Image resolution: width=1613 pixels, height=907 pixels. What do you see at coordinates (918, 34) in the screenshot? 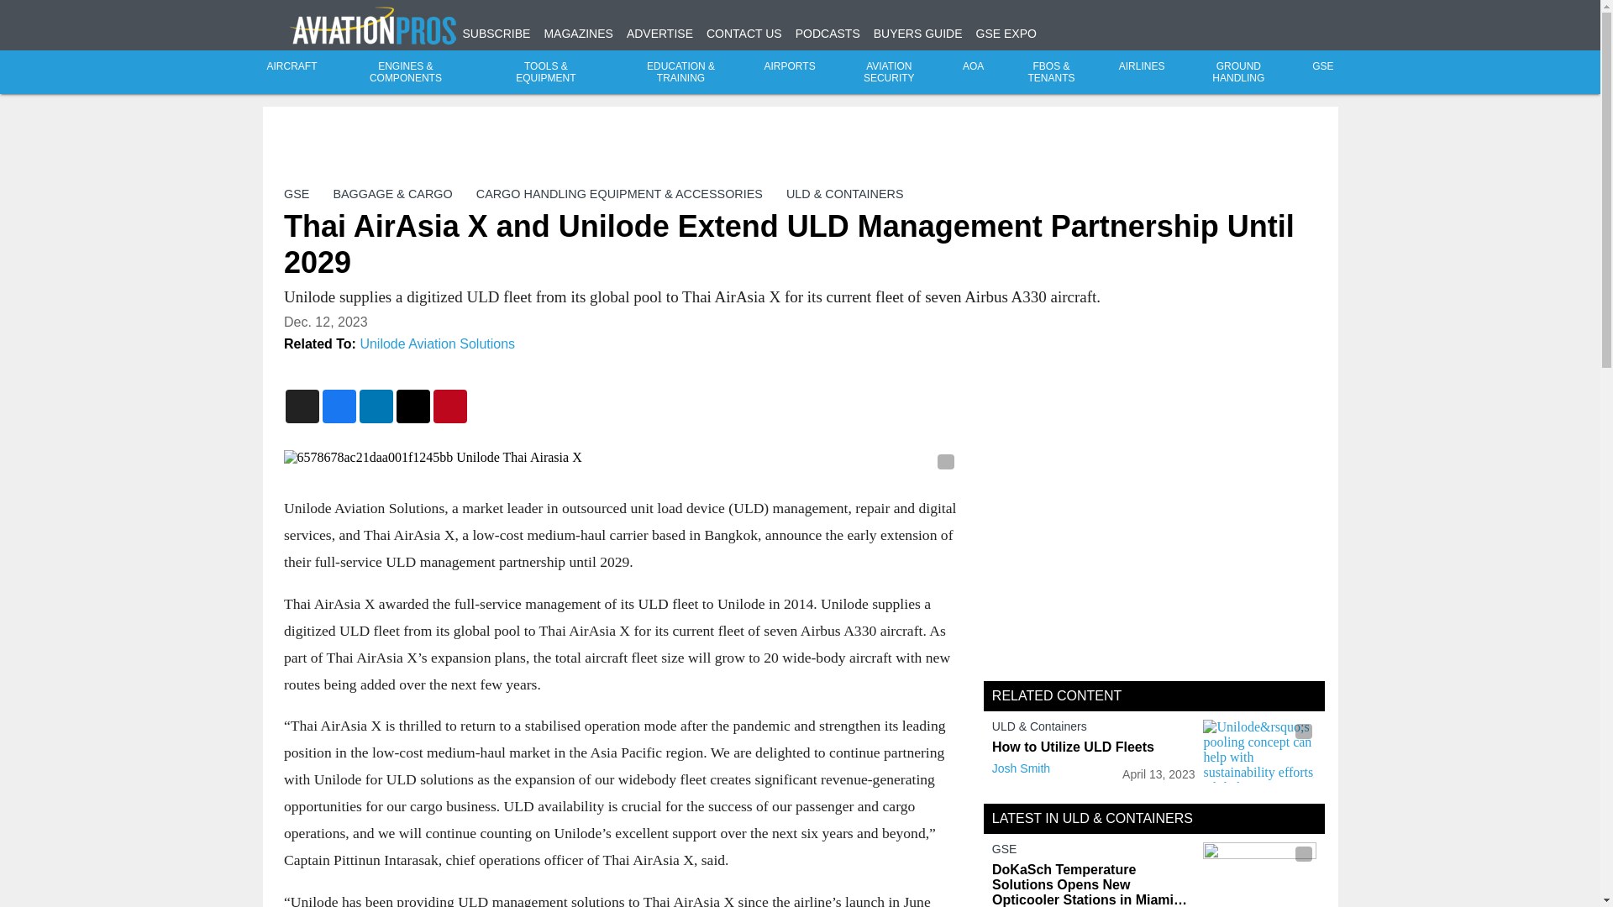
I see `BUYERS GUIDE` at bounding box center [918, 34].